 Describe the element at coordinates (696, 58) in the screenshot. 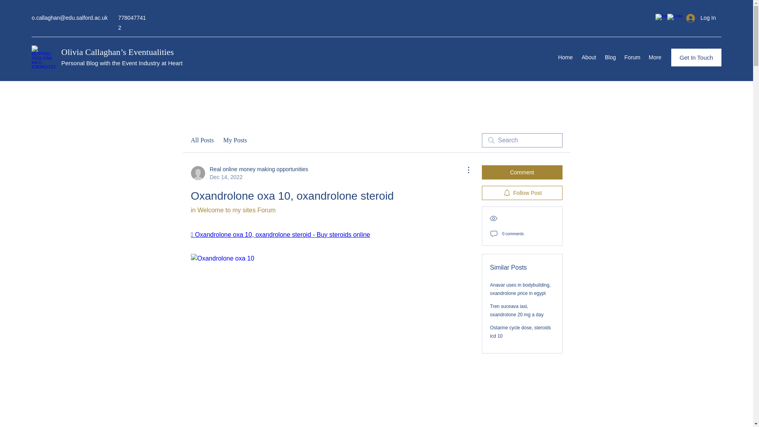

I see `Get In Touch` at that location.